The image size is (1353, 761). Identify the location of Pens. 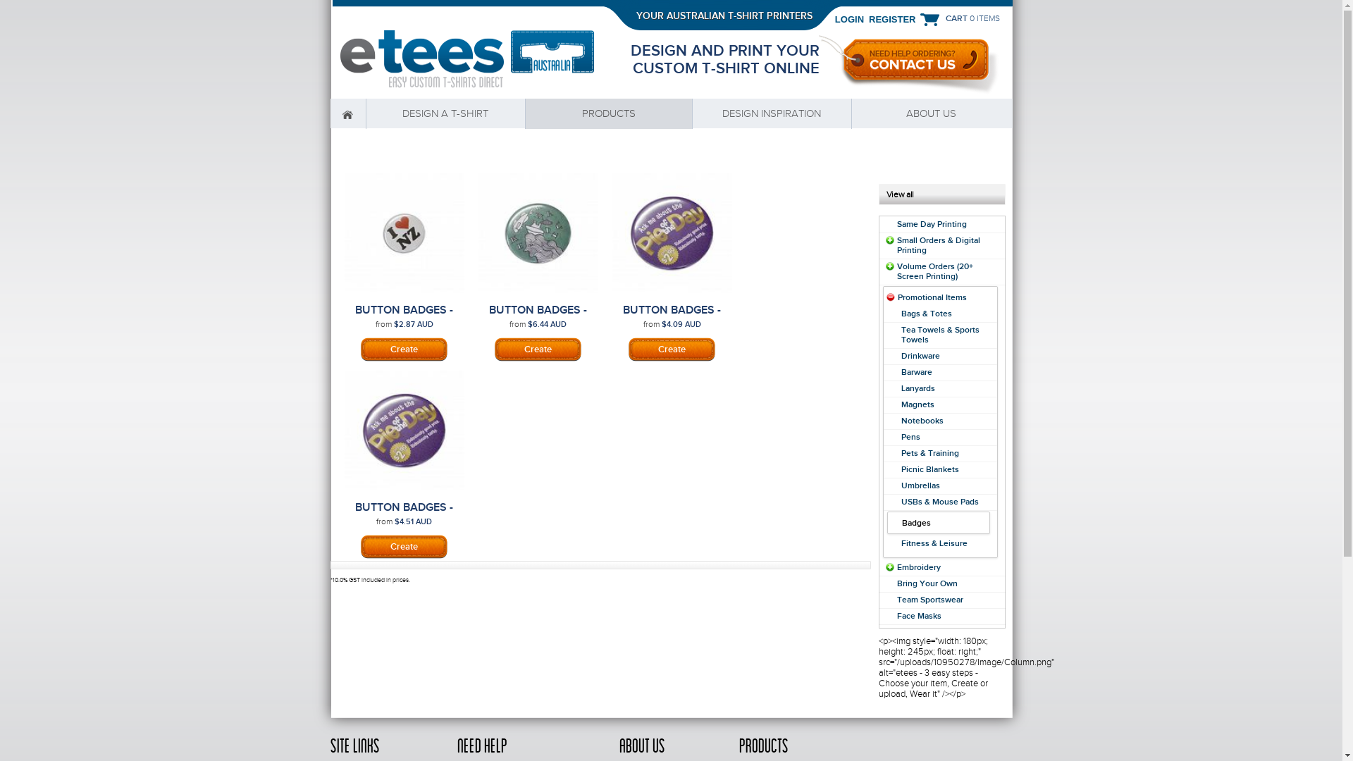
(910, 437).